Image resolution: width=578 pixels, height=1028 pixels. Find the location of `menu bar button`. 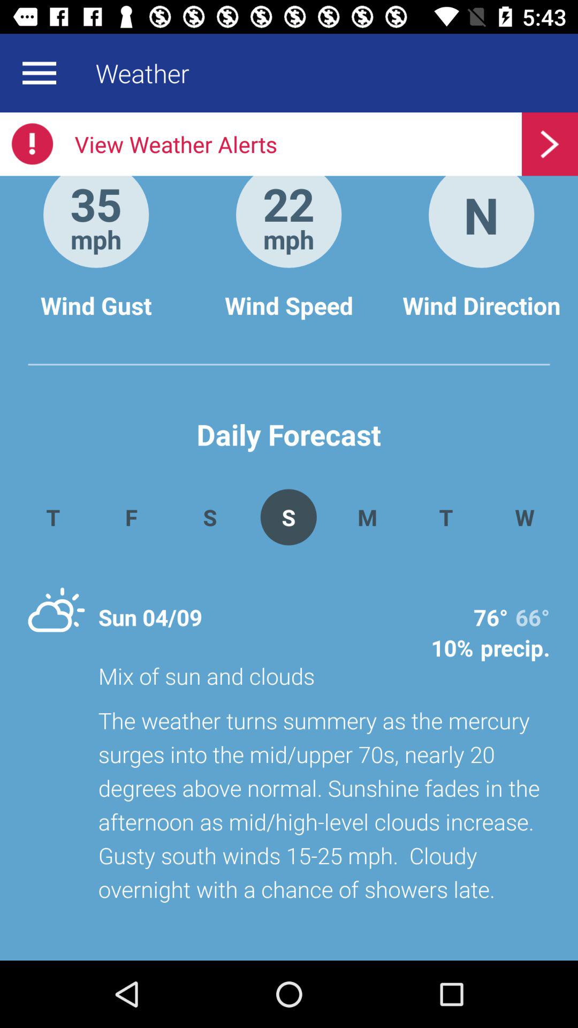

menu bar button is located at coordinates (39, 73).